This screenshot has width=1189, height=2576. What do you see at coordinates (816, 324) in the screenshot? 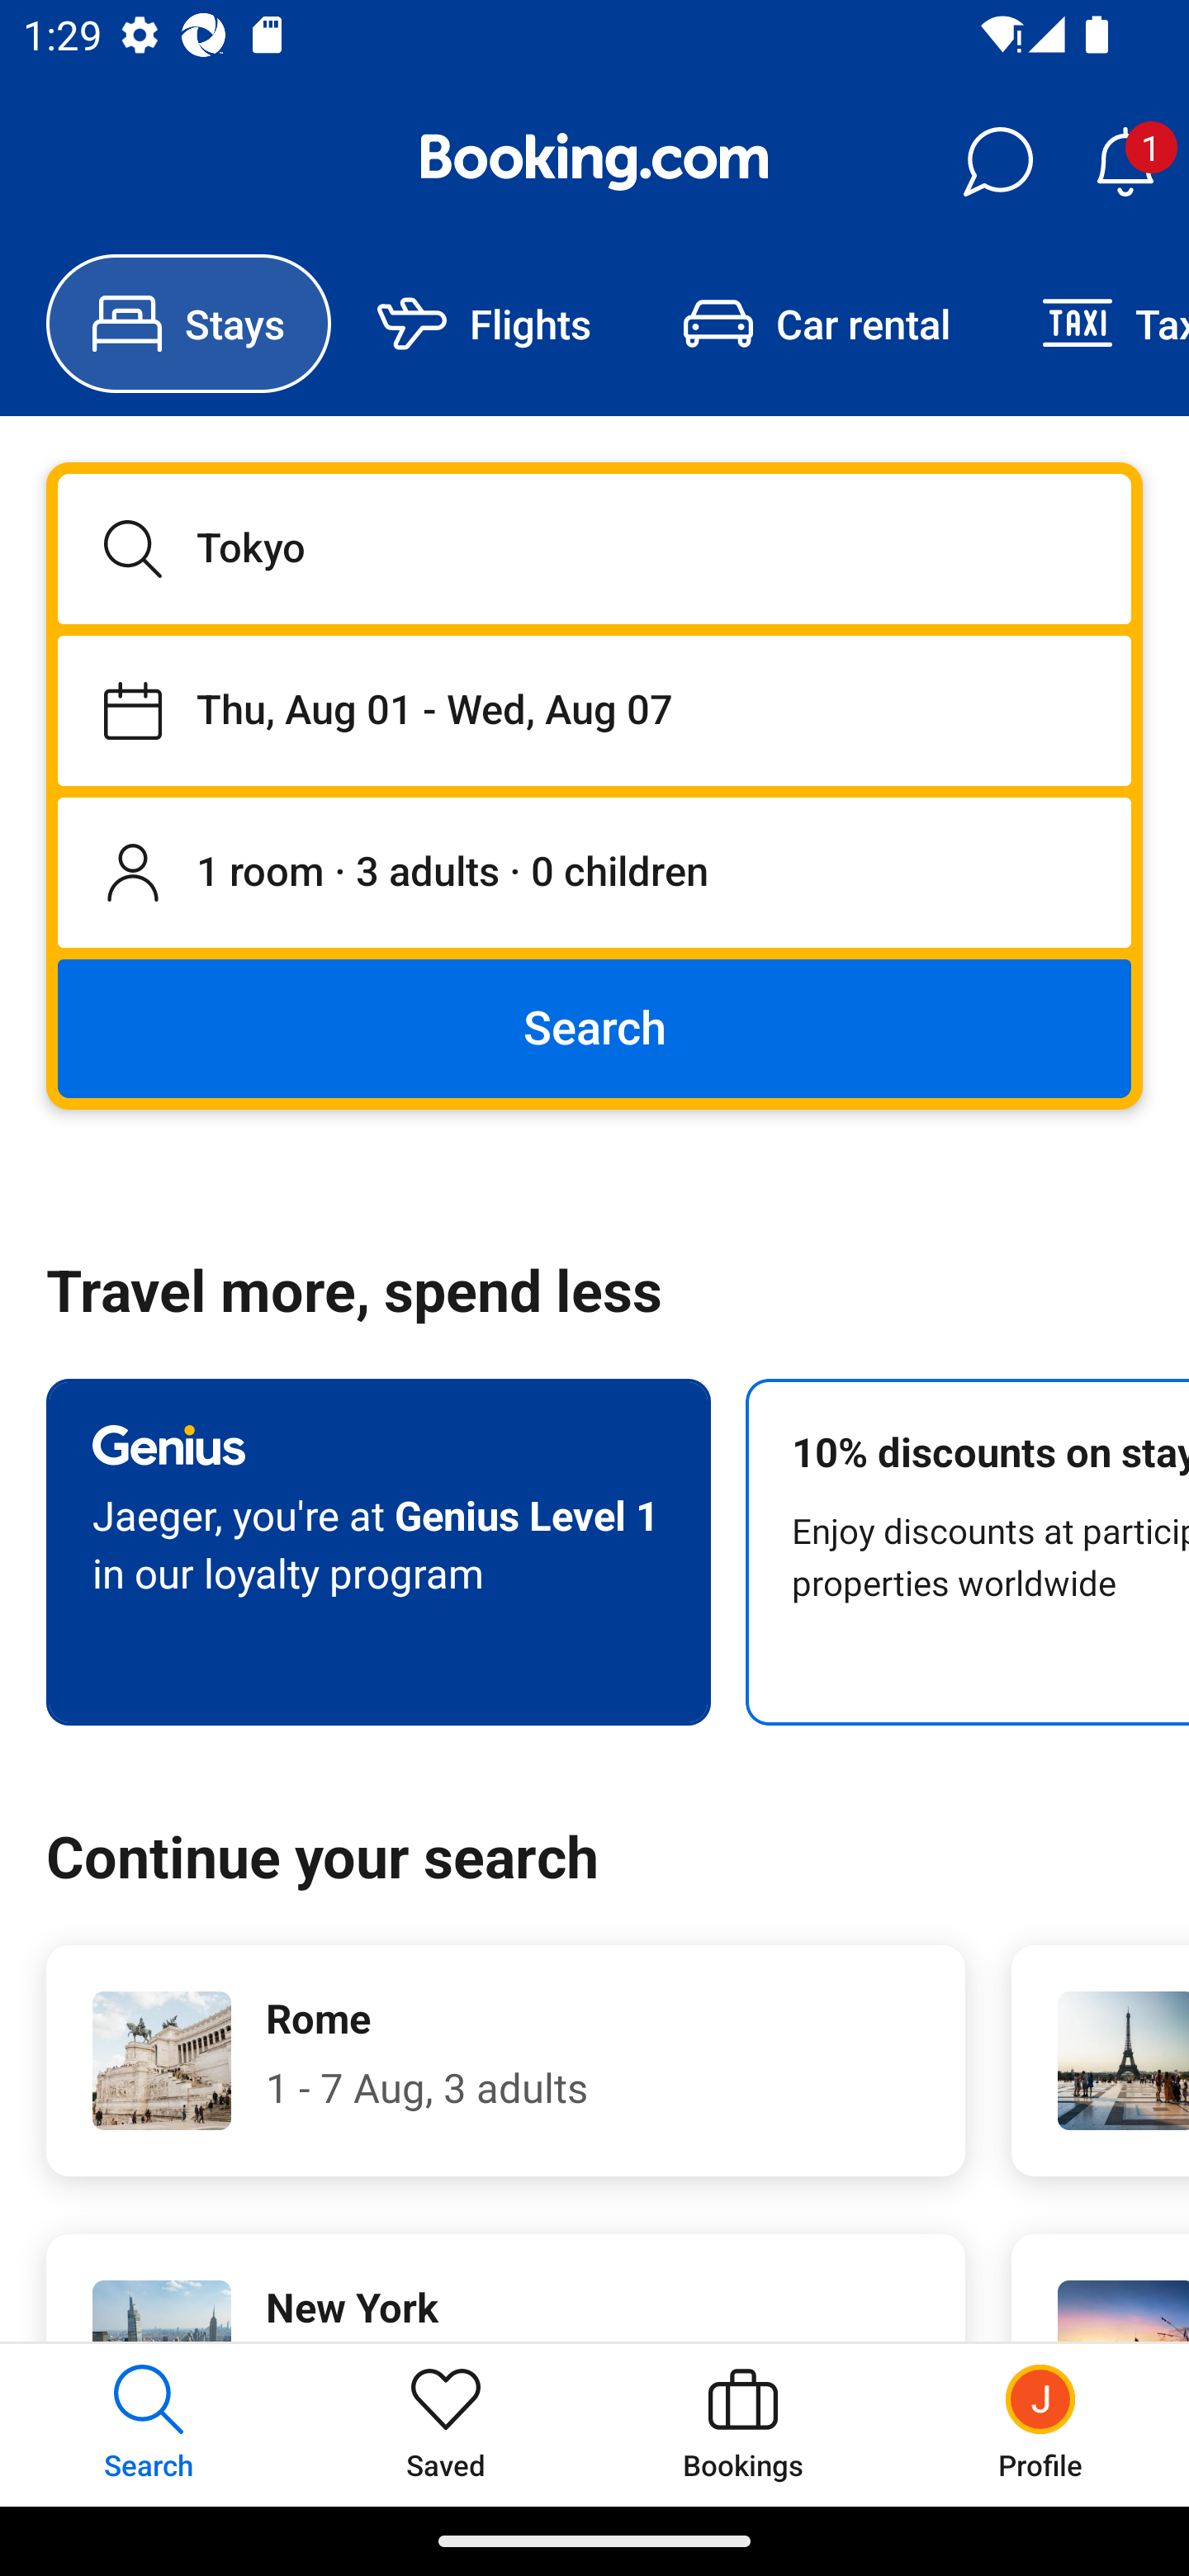
I see `Car rental` at bounding box center [816, 324].